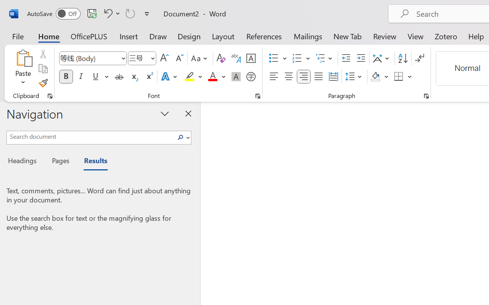 The height and width of the screenshot is (305, 489). Describe the element at coordinates (403, 77) in the screenshot. I see `Borders` at that location.